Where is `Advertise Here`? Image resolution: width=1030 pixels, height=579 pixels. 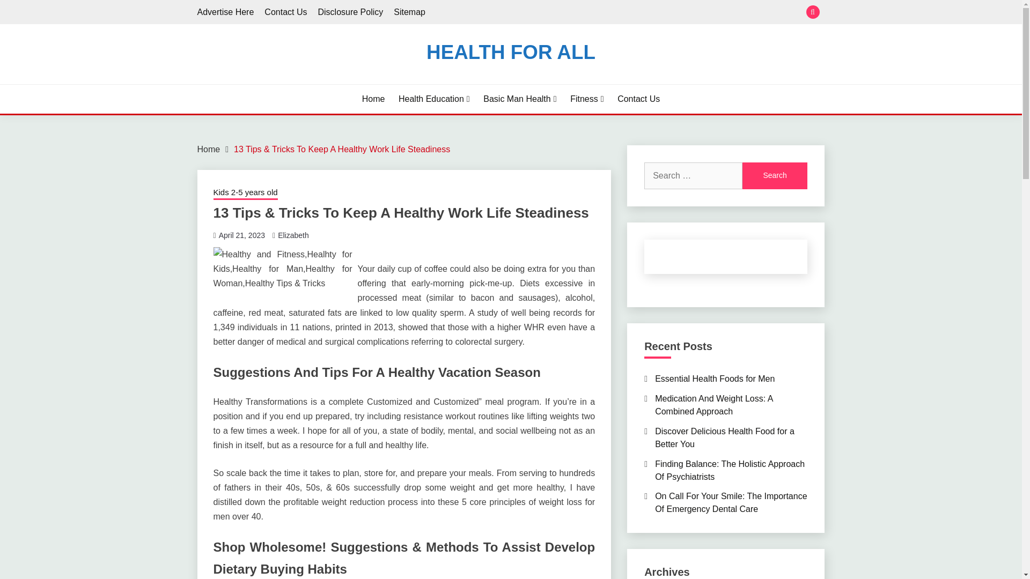
Advertise Here is located at coordinates (226, 12).